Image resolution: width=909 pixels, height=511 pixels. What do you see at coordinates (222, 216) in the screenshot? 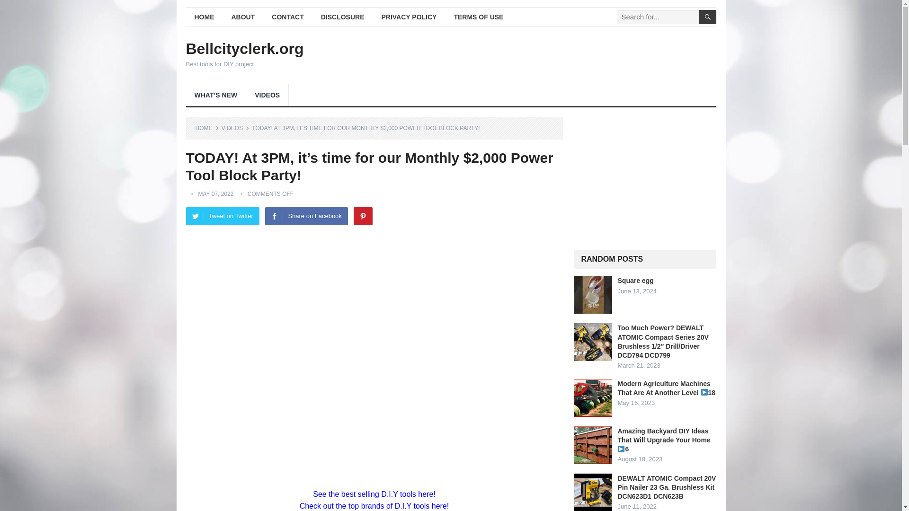
I see `Tweet on Twitter` at bounding box center [222, 216].